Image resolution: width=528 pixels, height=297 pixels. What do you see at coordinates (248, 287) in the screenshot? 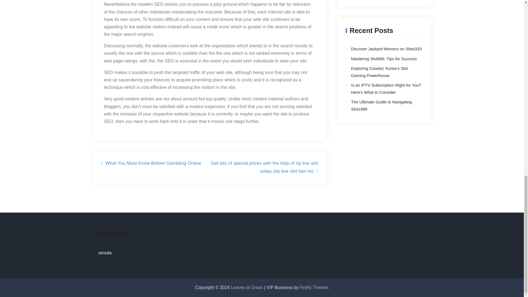
I see `Leaves of Grass` at bounding box center [248, 287].